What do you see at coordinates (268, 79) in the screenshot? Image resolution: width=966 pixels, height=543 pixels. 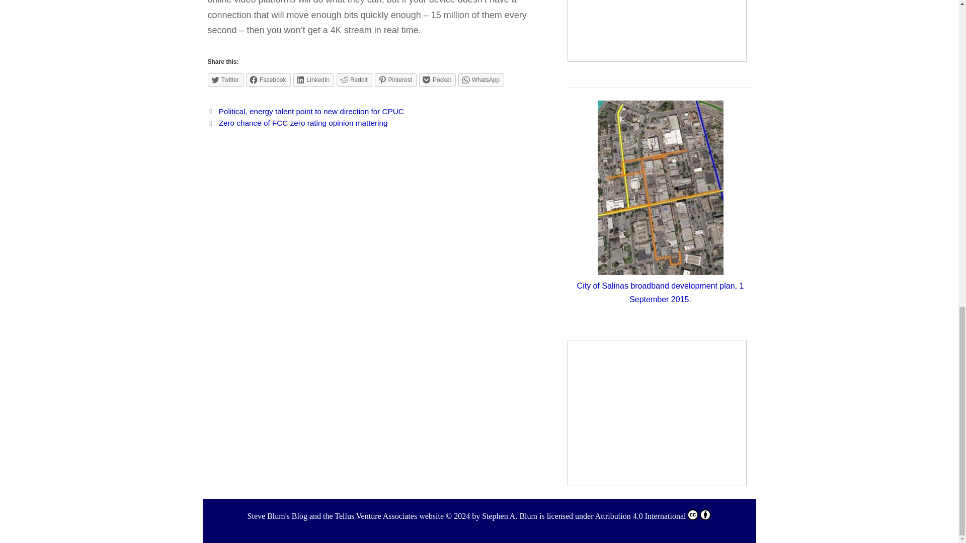 I see `Click to share on Facebook` at bounding box center [268, 79].